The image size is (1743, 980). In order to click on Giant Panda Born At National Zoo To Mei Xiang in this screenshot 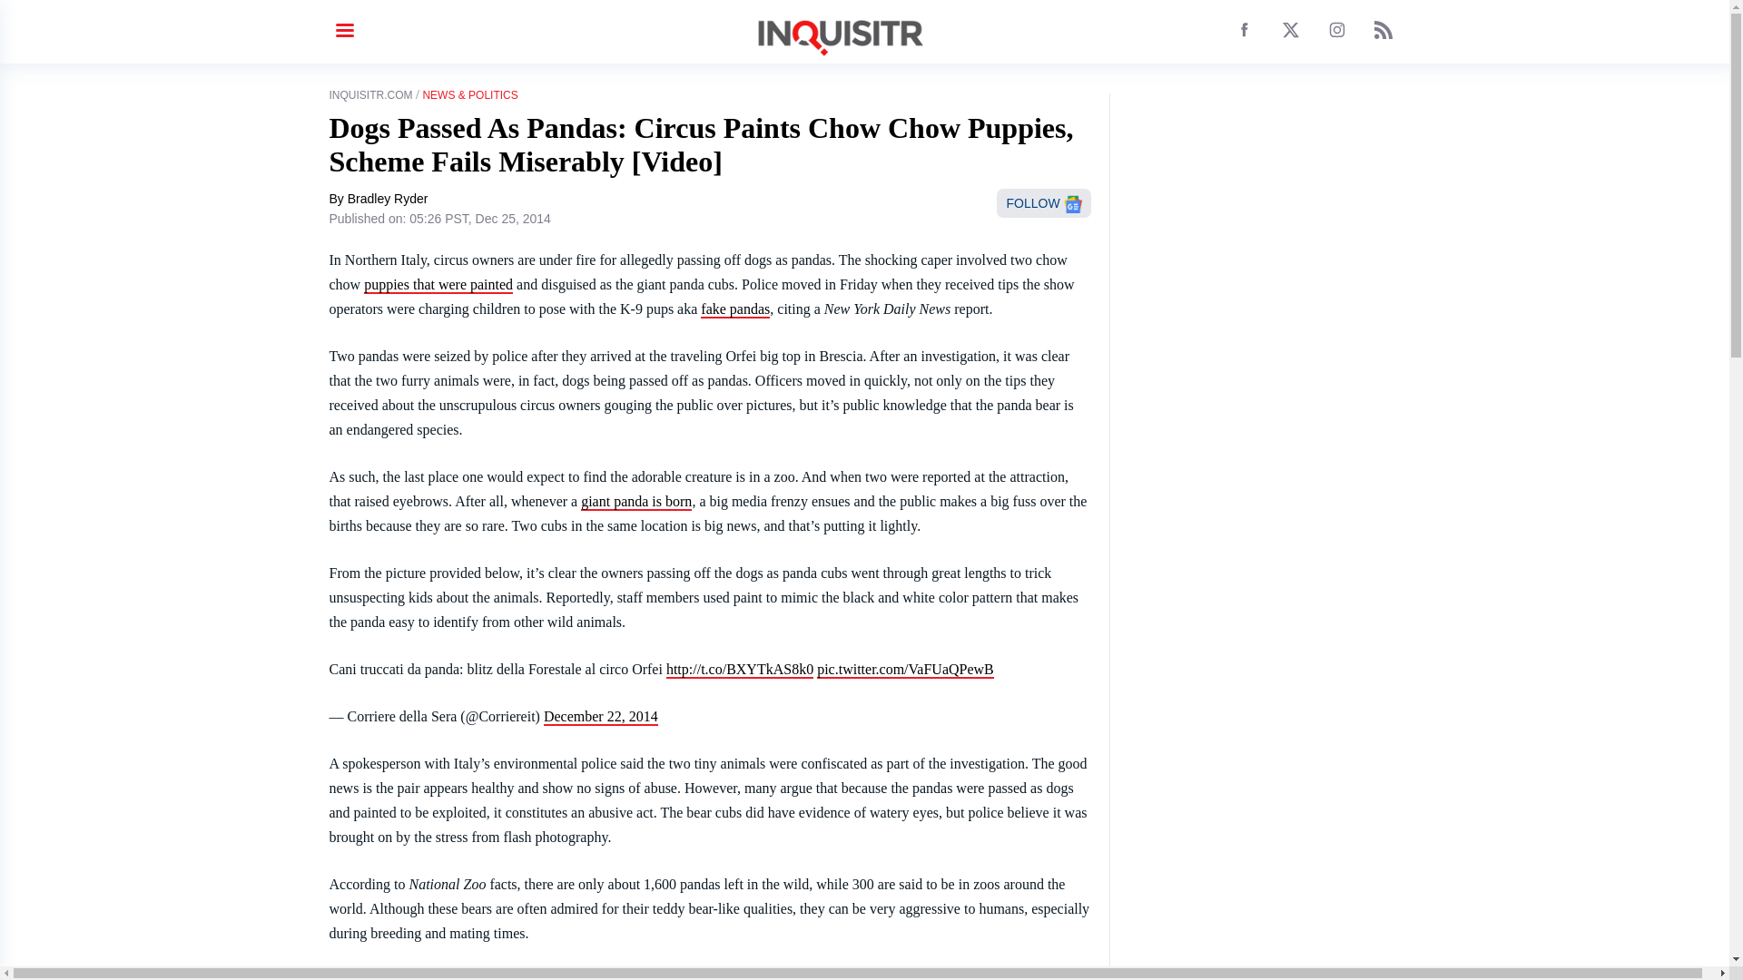, I will do `click(635, 502)`.